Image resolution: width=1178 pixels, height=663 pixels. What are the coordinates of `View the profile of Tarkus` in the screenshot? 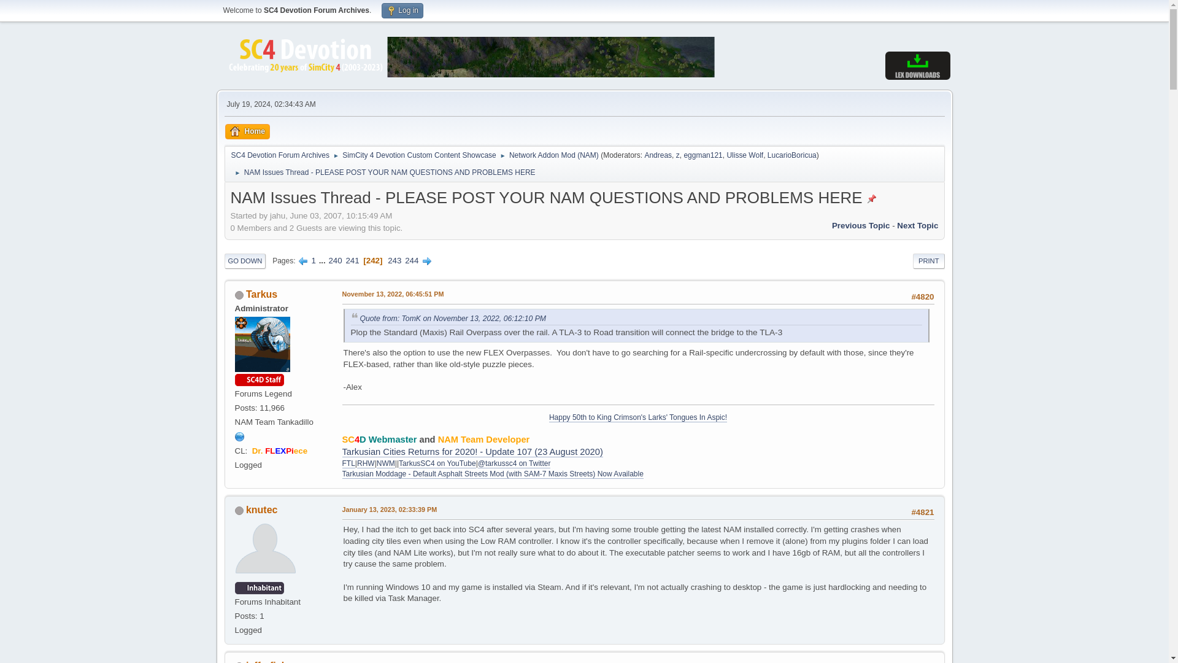 It's located at (261, 294).